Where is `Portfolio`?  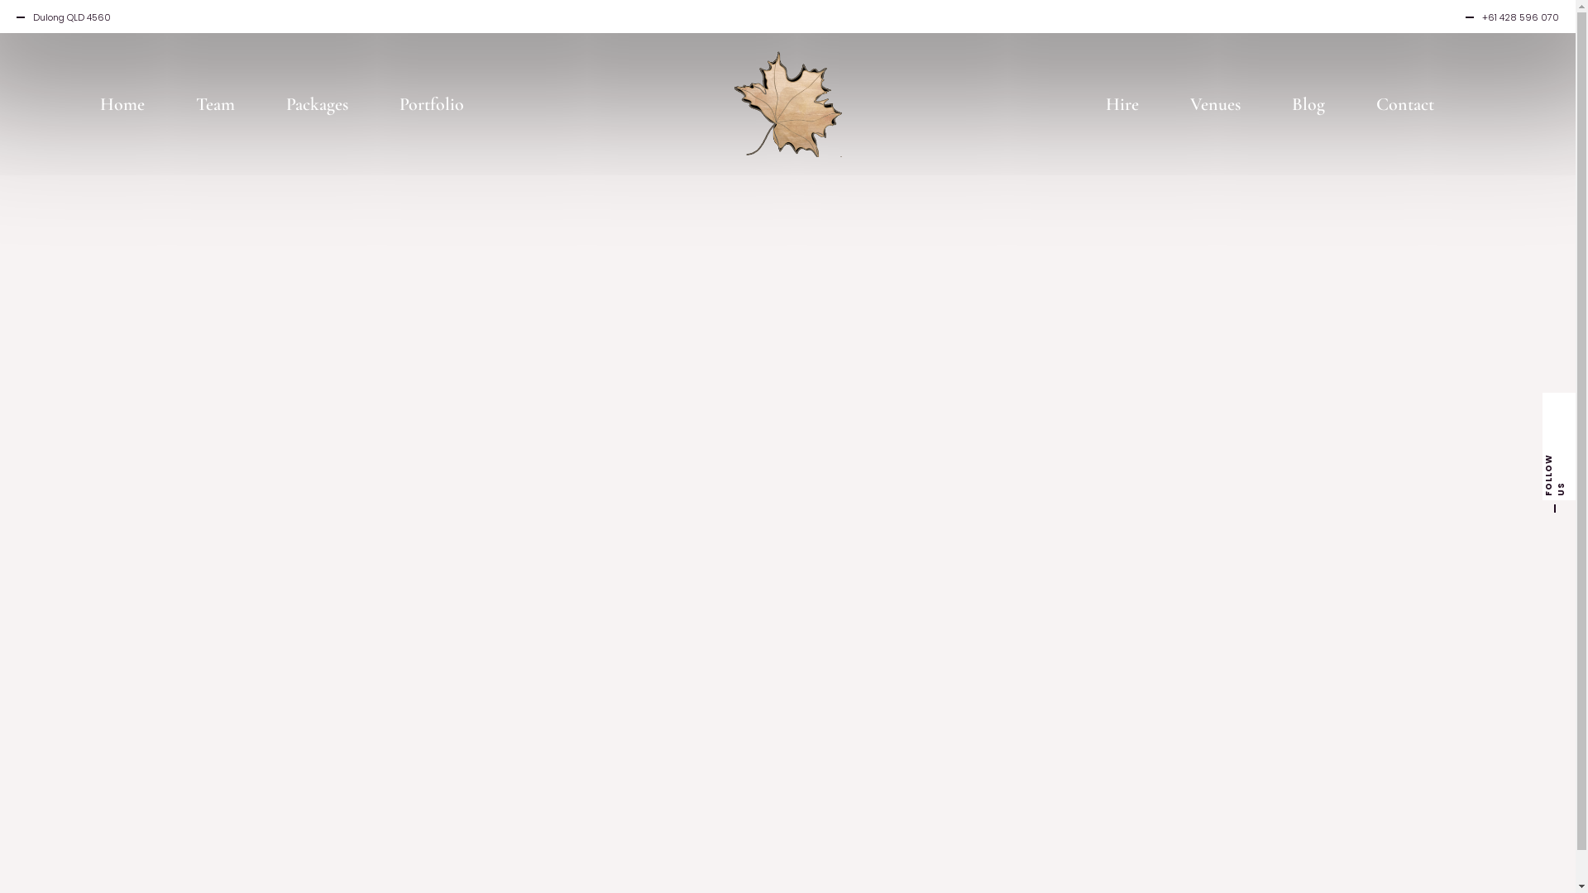
Portfolio is located at coordinates (432, 102).